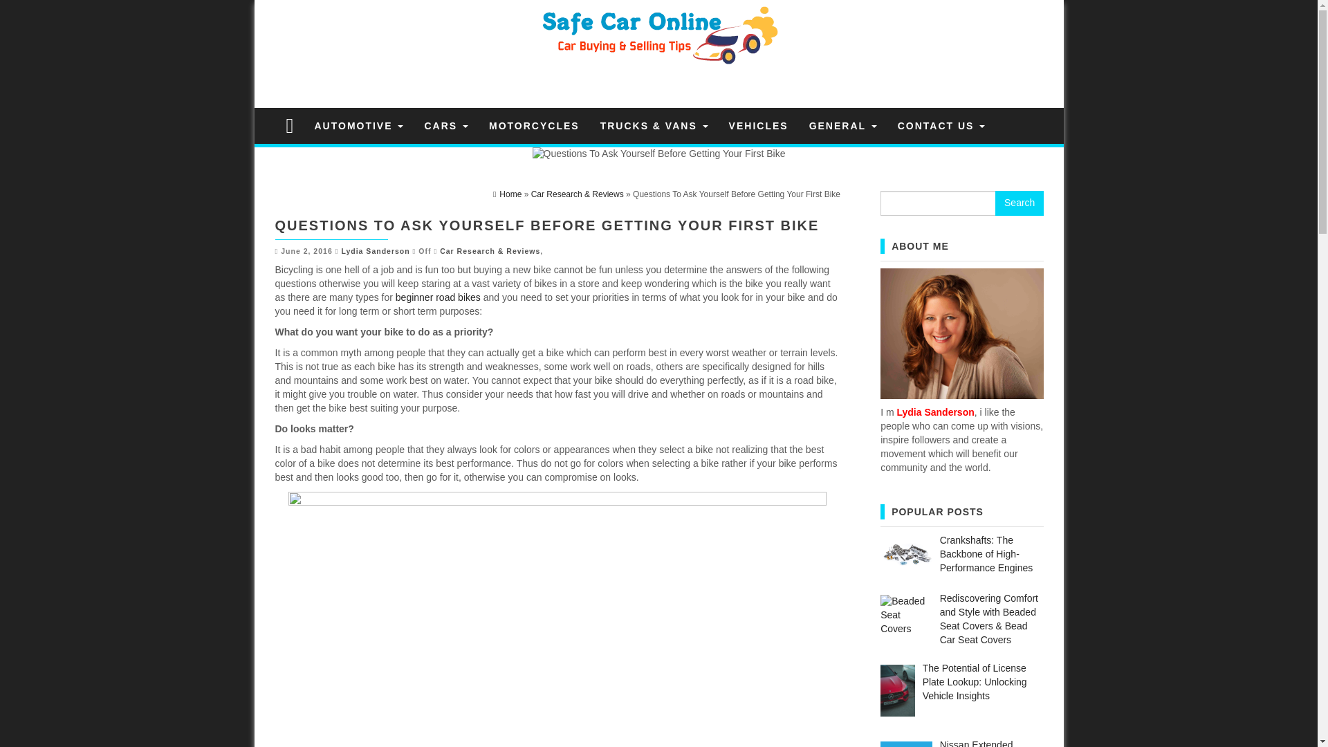 This screenshot has height=747, width=1328. Describe the element at coordinates (941, 126) in the screenshot. I see `CONTACT US` at that location.